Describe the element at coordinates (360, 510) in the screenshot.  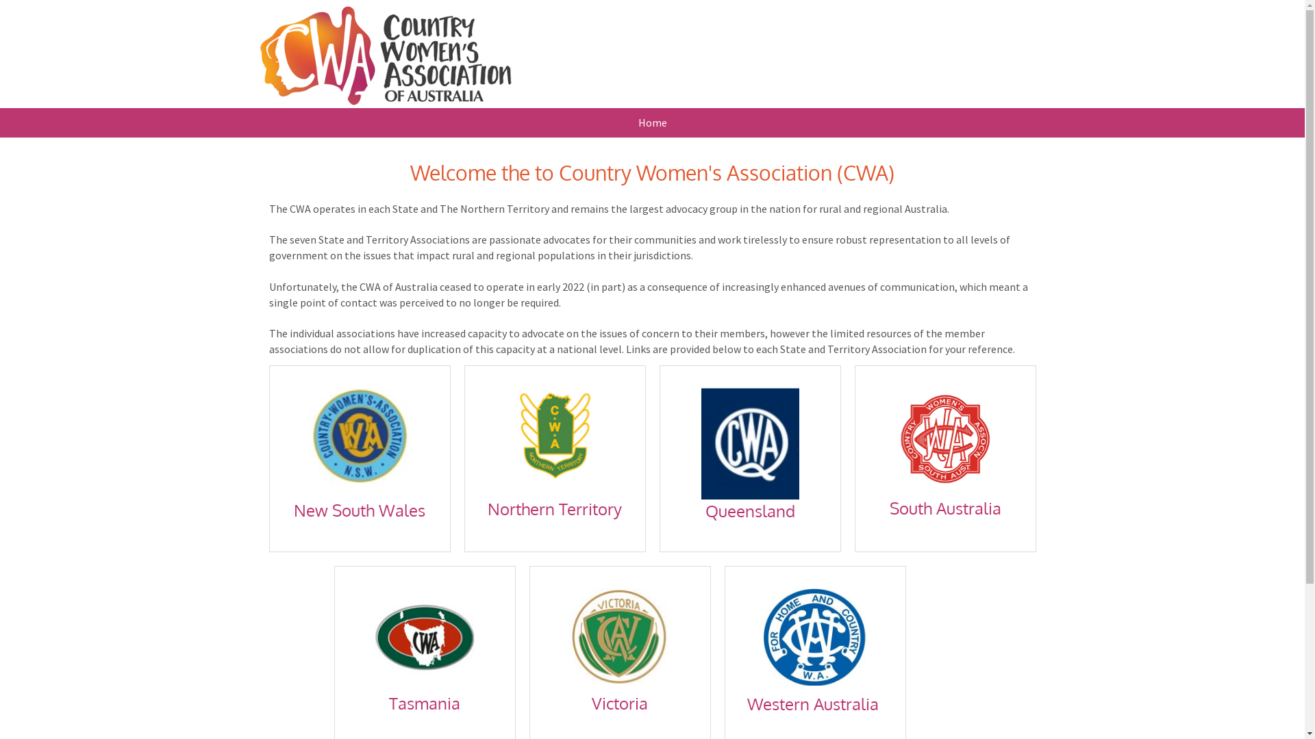
I see `New South Wales` at that location.